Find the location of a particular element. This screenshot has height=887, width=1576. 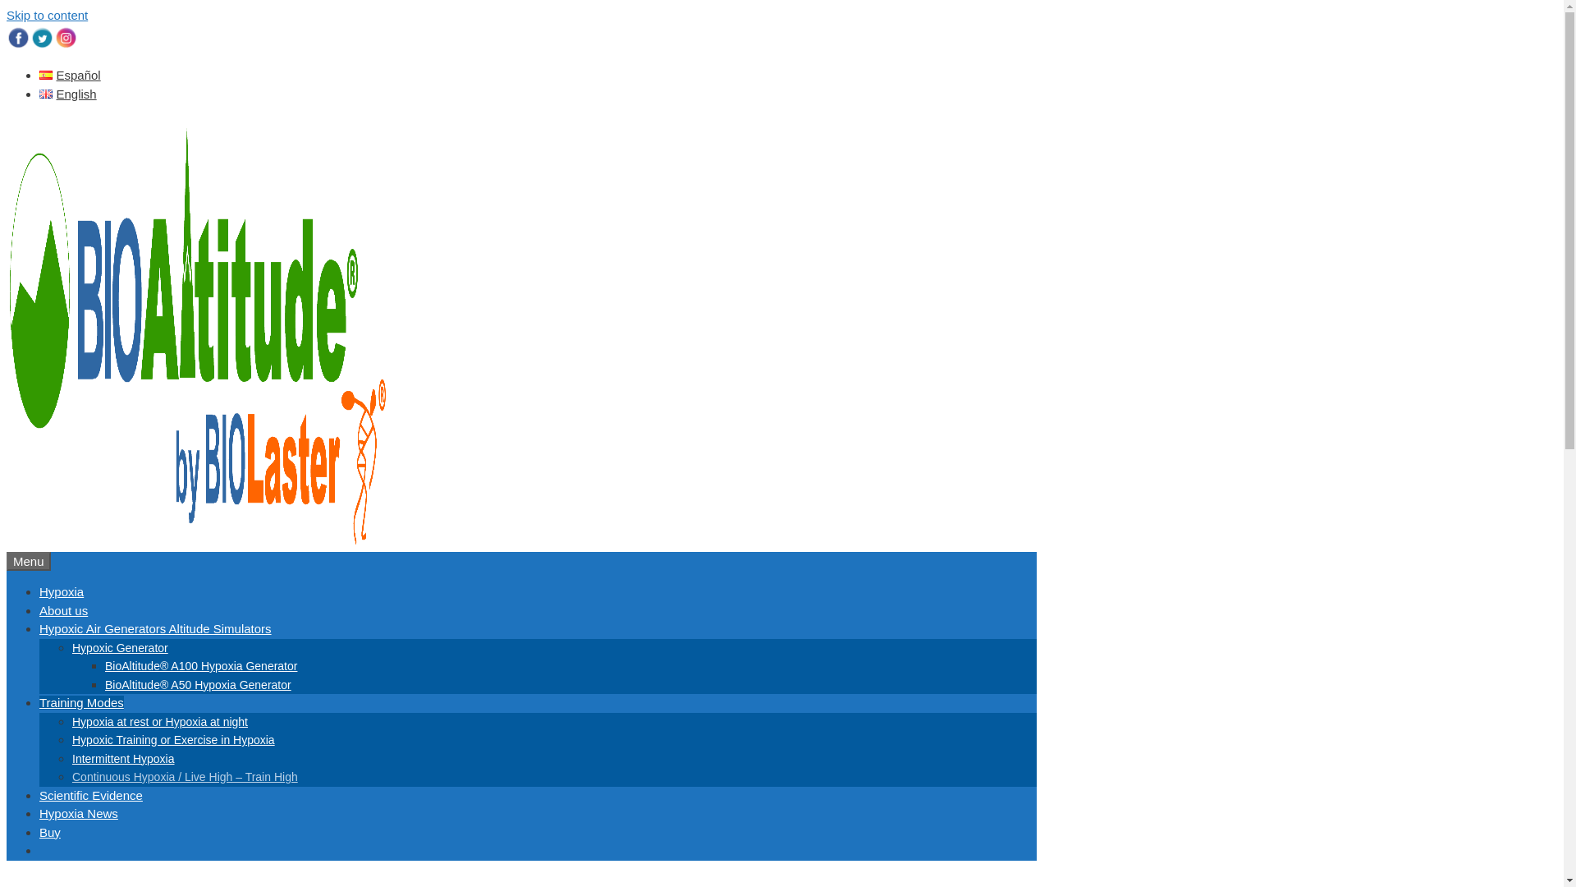

Buy is located at coordinates (50, 831).